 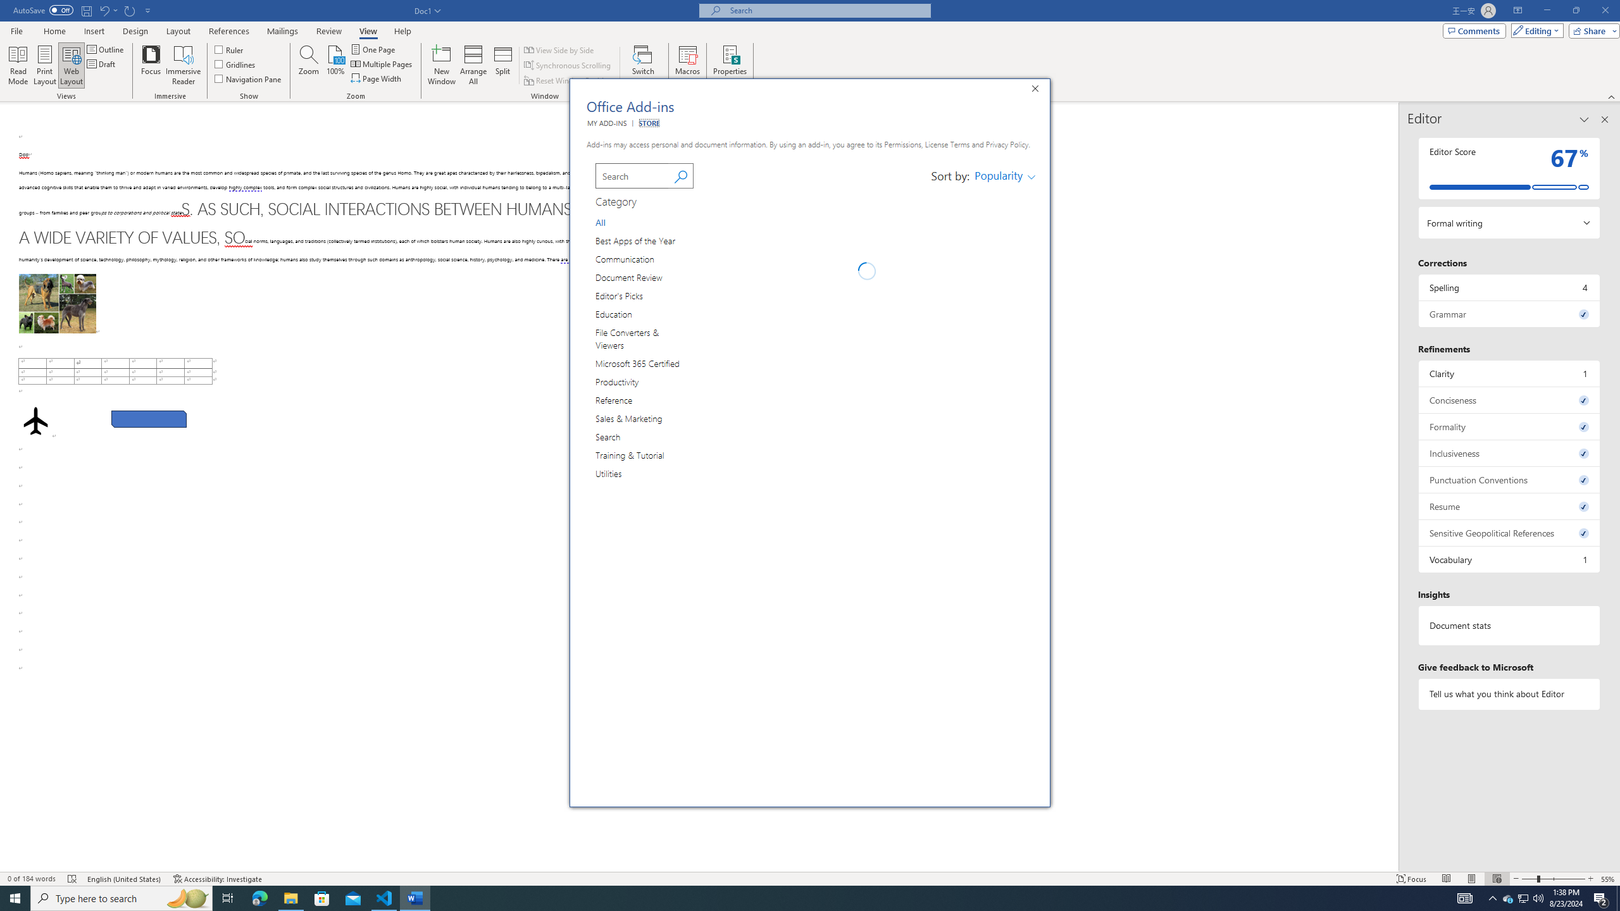 What do you see at coordinates (382, 63) in the screenshot?
I see `Multiple Pages` at bounding box center [382, 63].